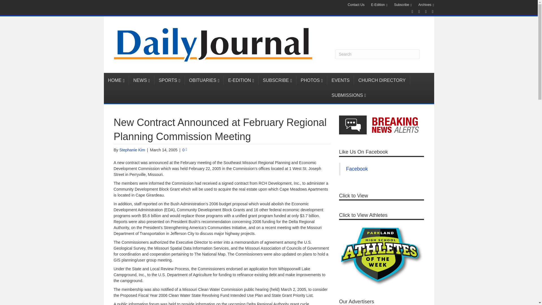  I want to click on E-Edition, so click(379, 5).